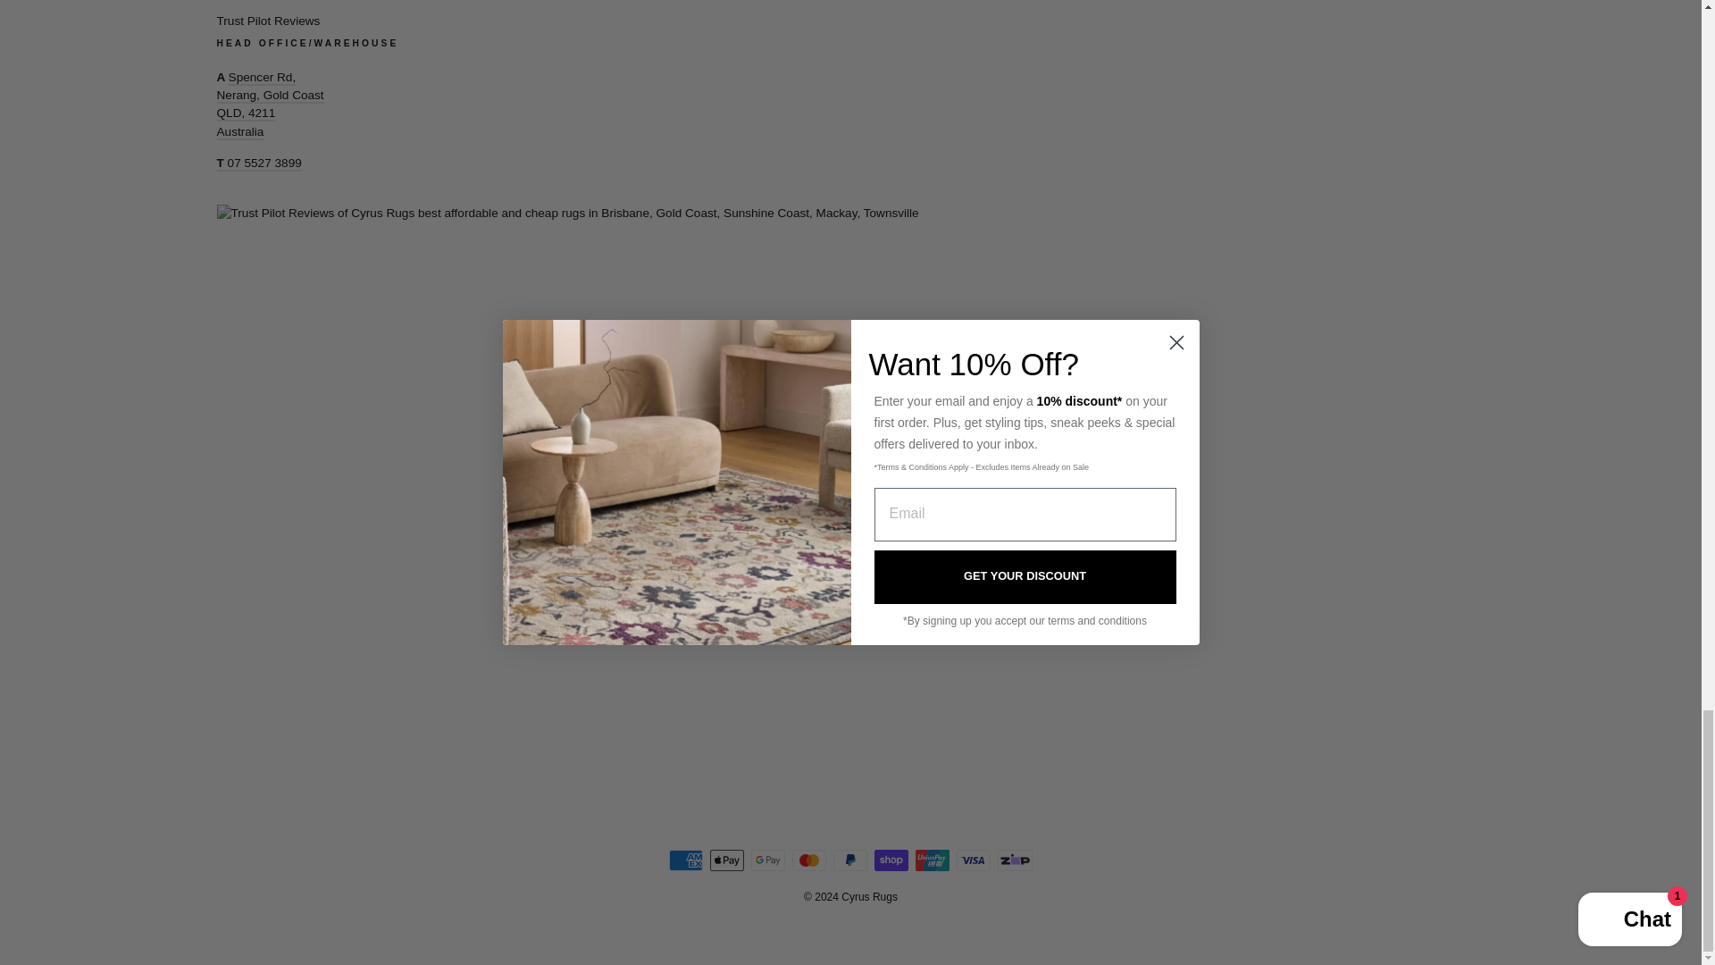  I want to click on Shop Pay, so click(891, 860).